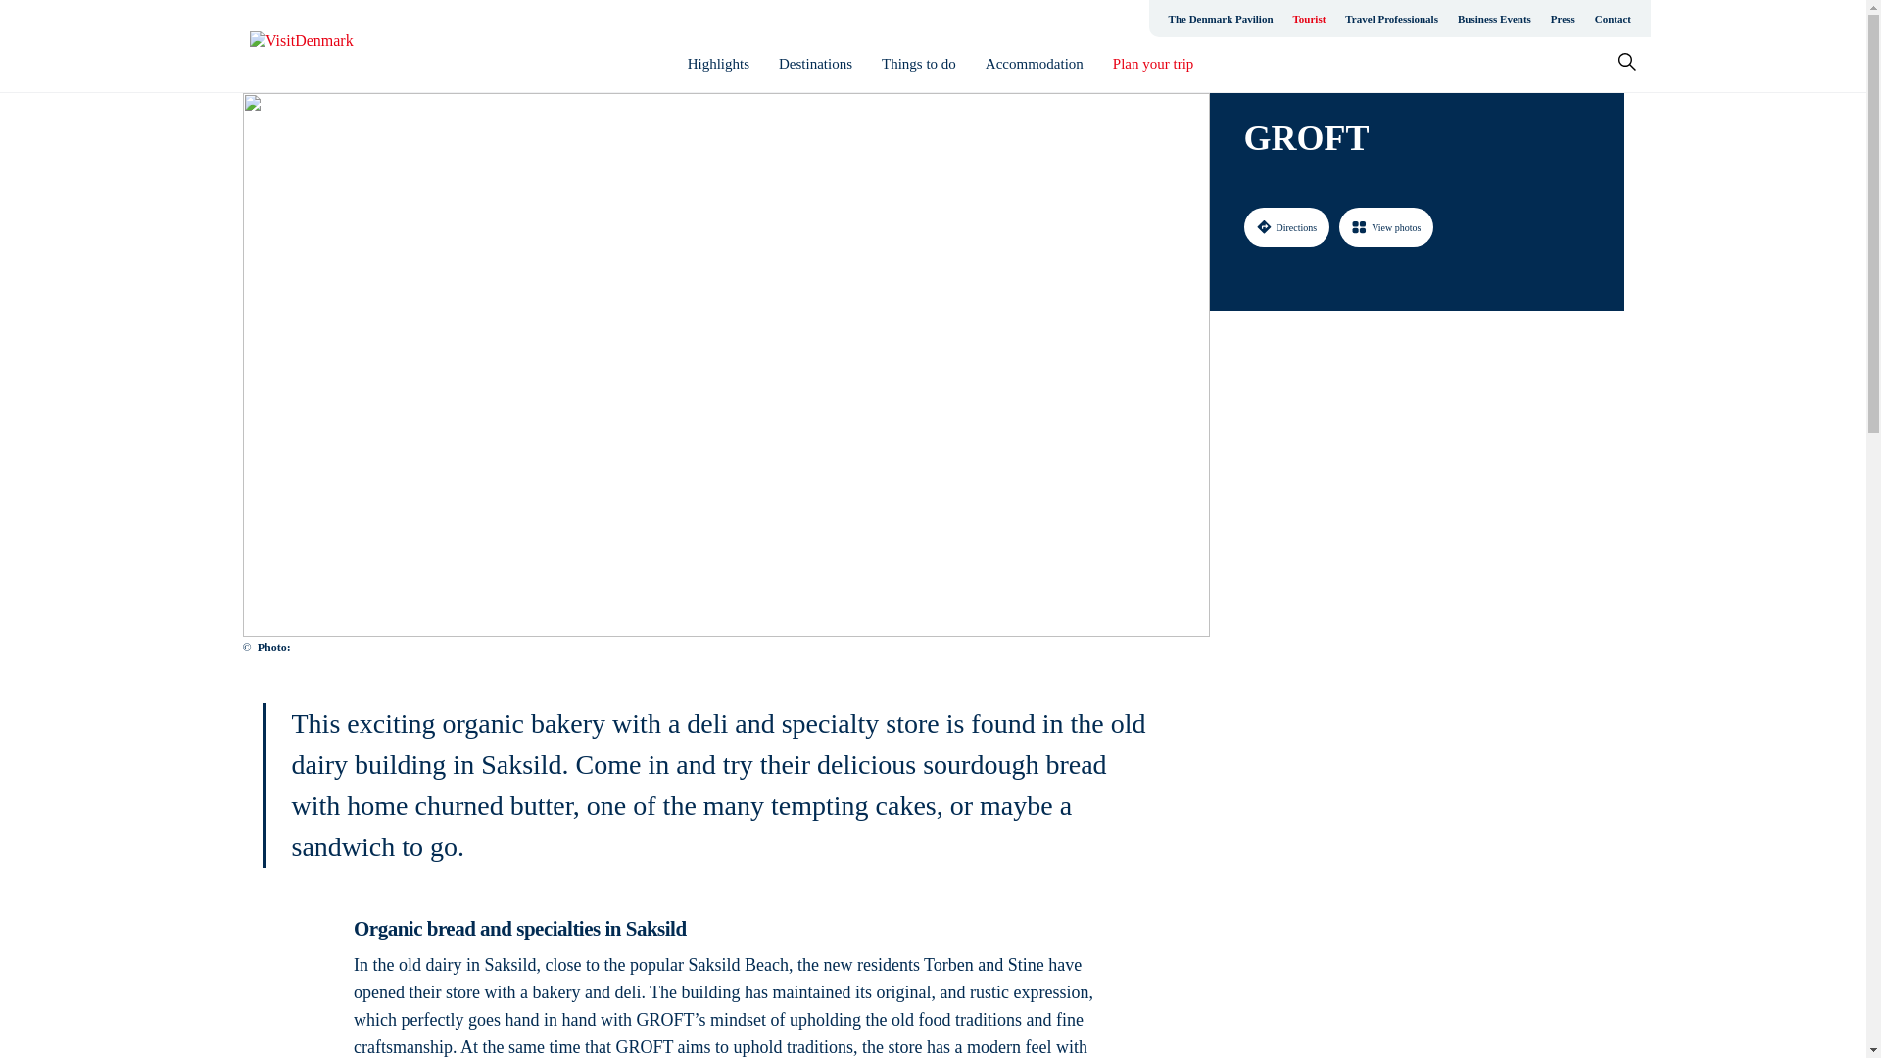 This screenshot has height=1058, width=1881. Describe the element at coordinates (815, 64) in the screenshot. I see `Destinations` at that location.